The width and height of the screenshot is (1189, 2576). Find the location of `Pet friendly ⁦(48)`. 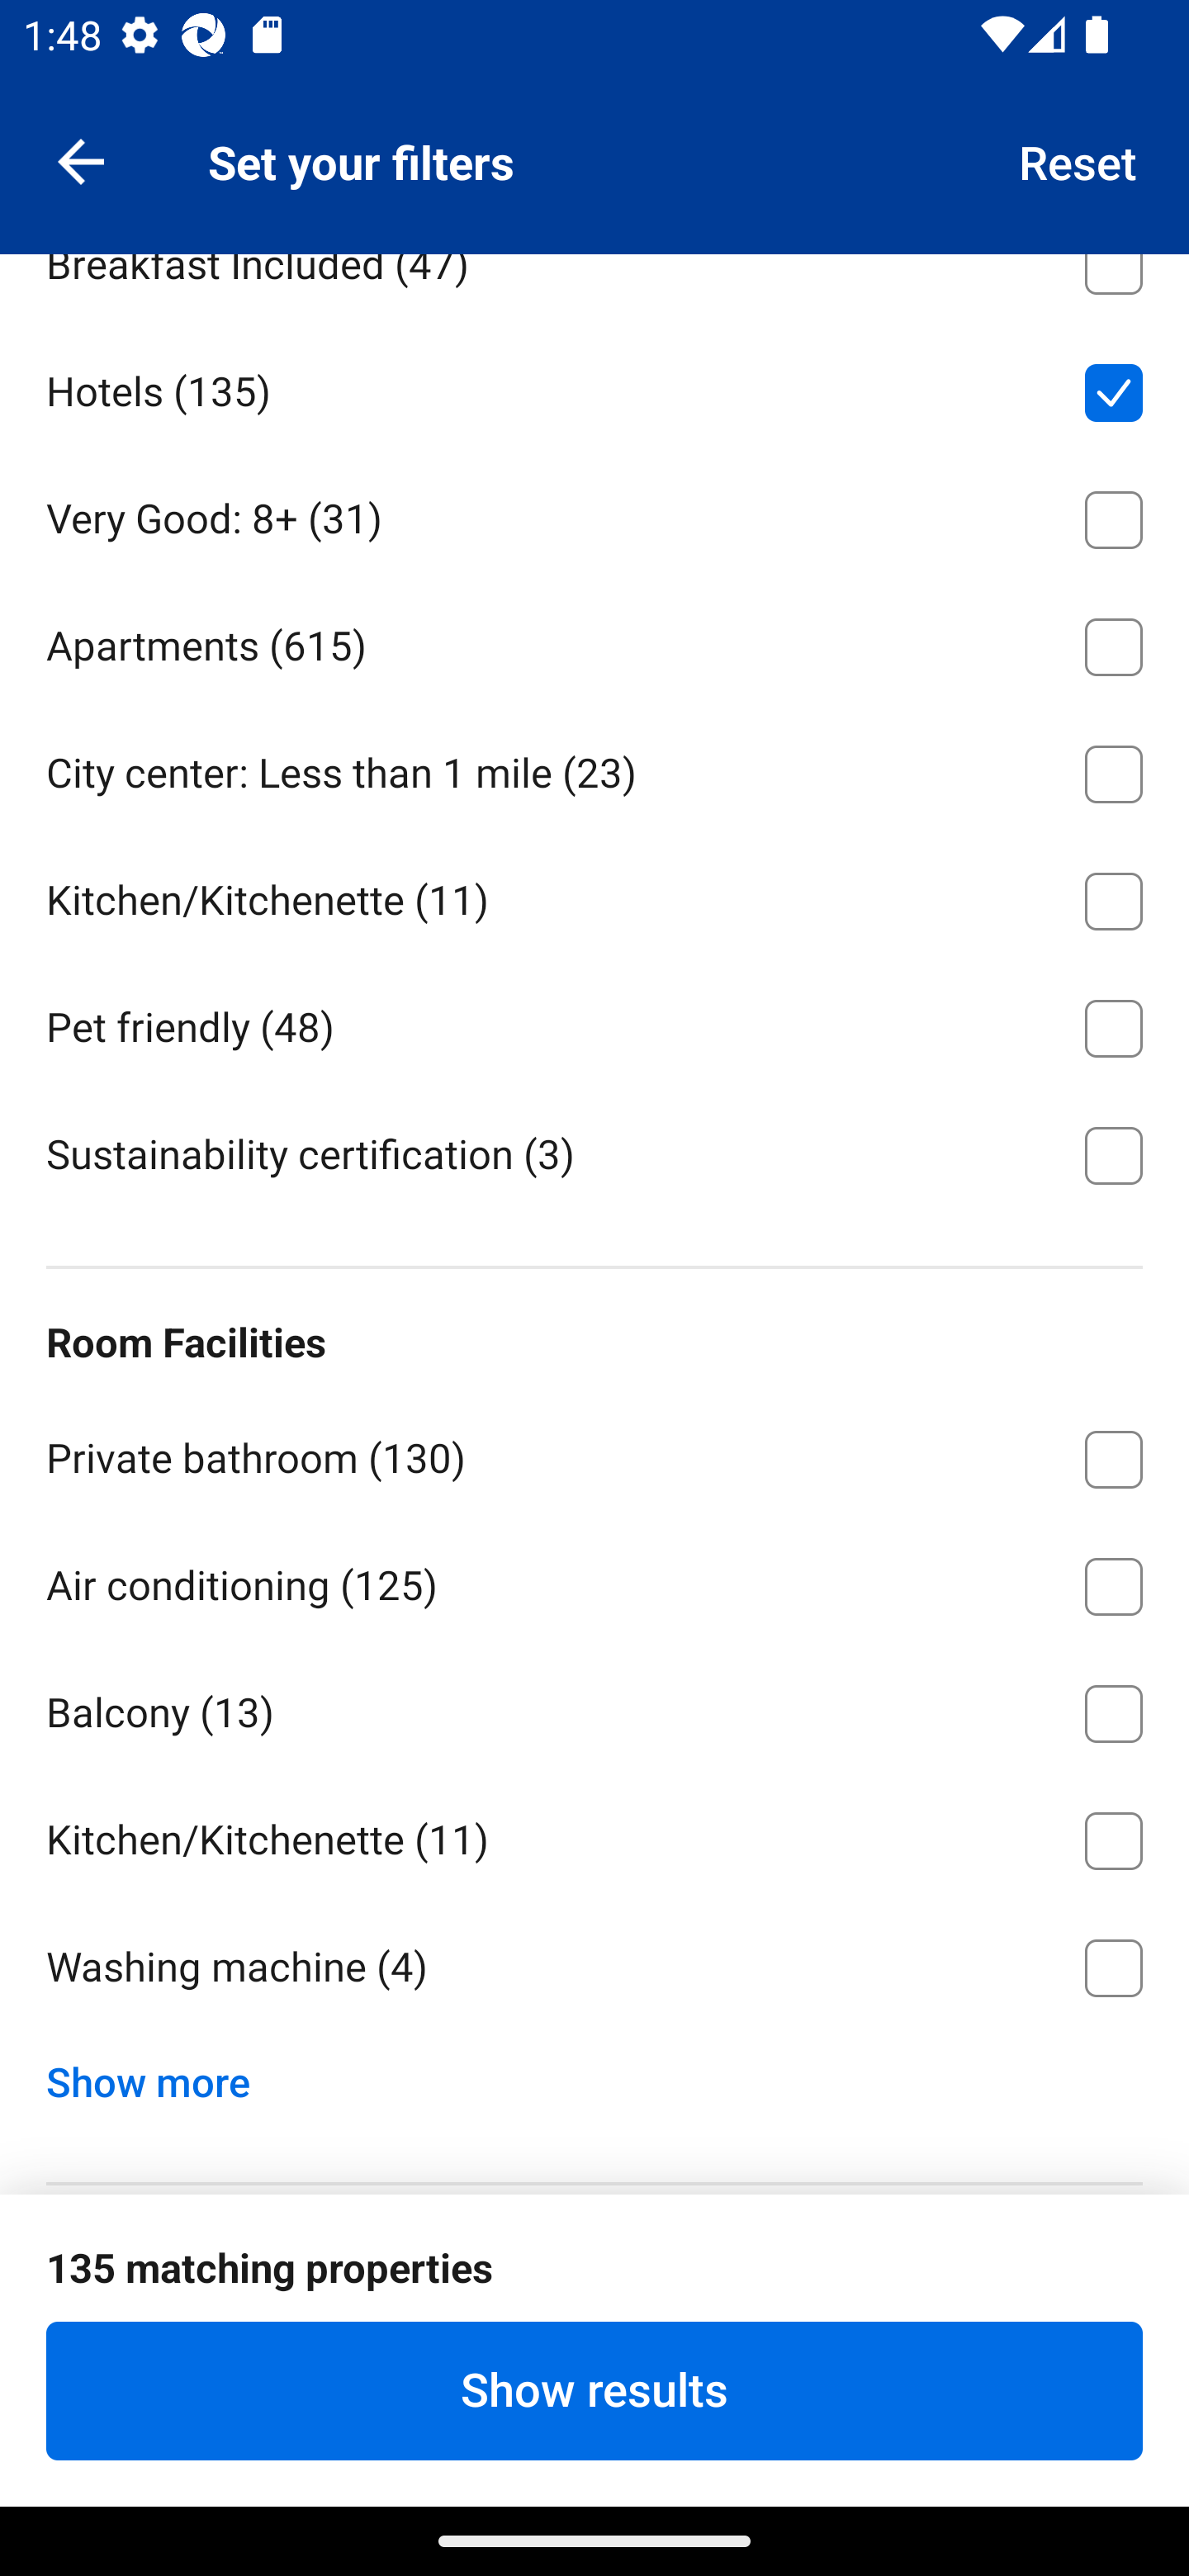

Pet friendly ⁦(48) is located at coordinates (594, 1022).